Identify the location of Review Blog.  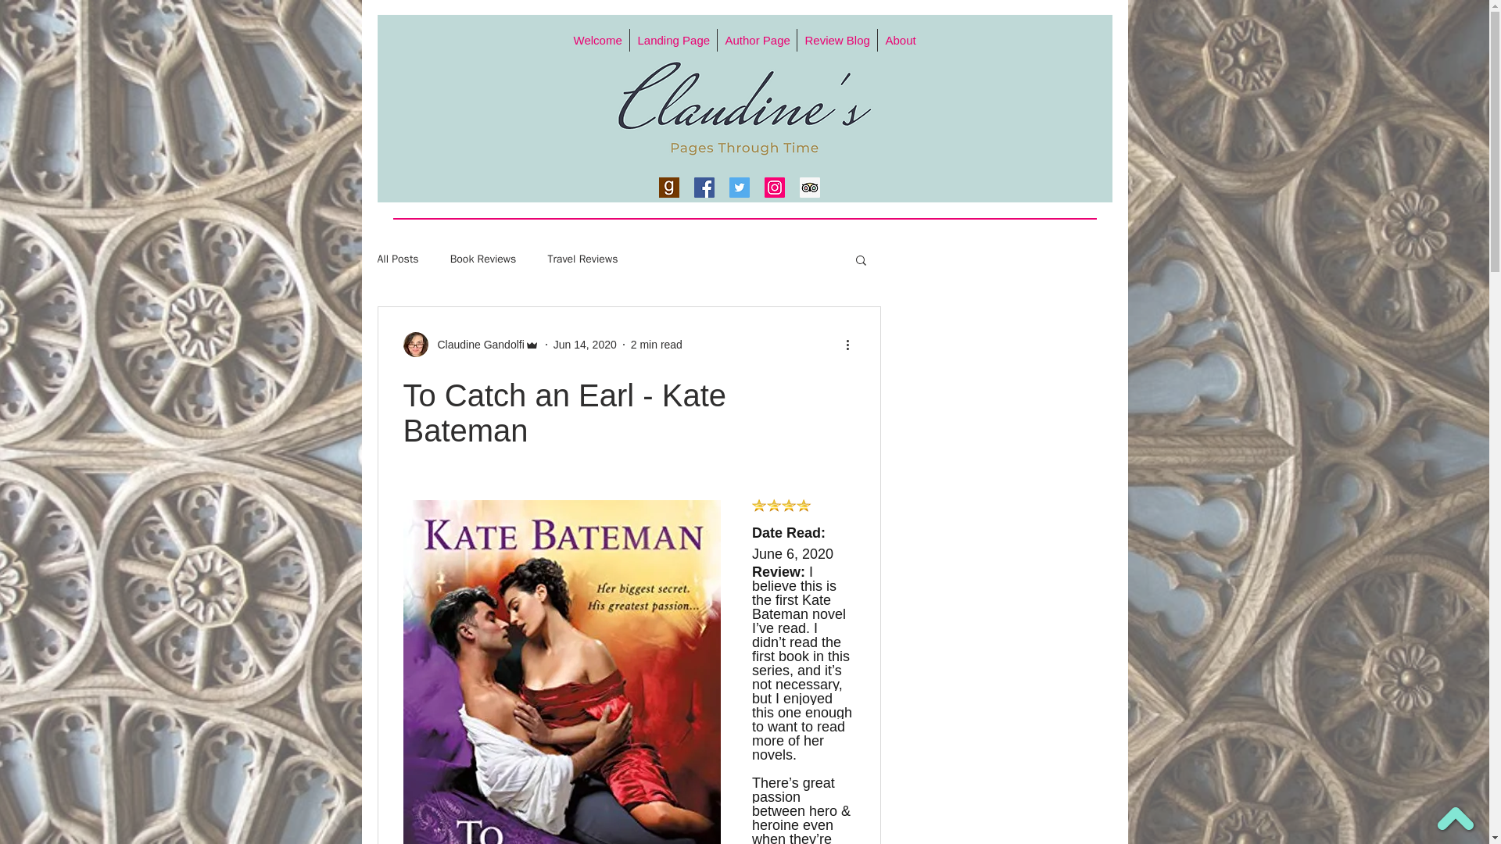
(836, 39).